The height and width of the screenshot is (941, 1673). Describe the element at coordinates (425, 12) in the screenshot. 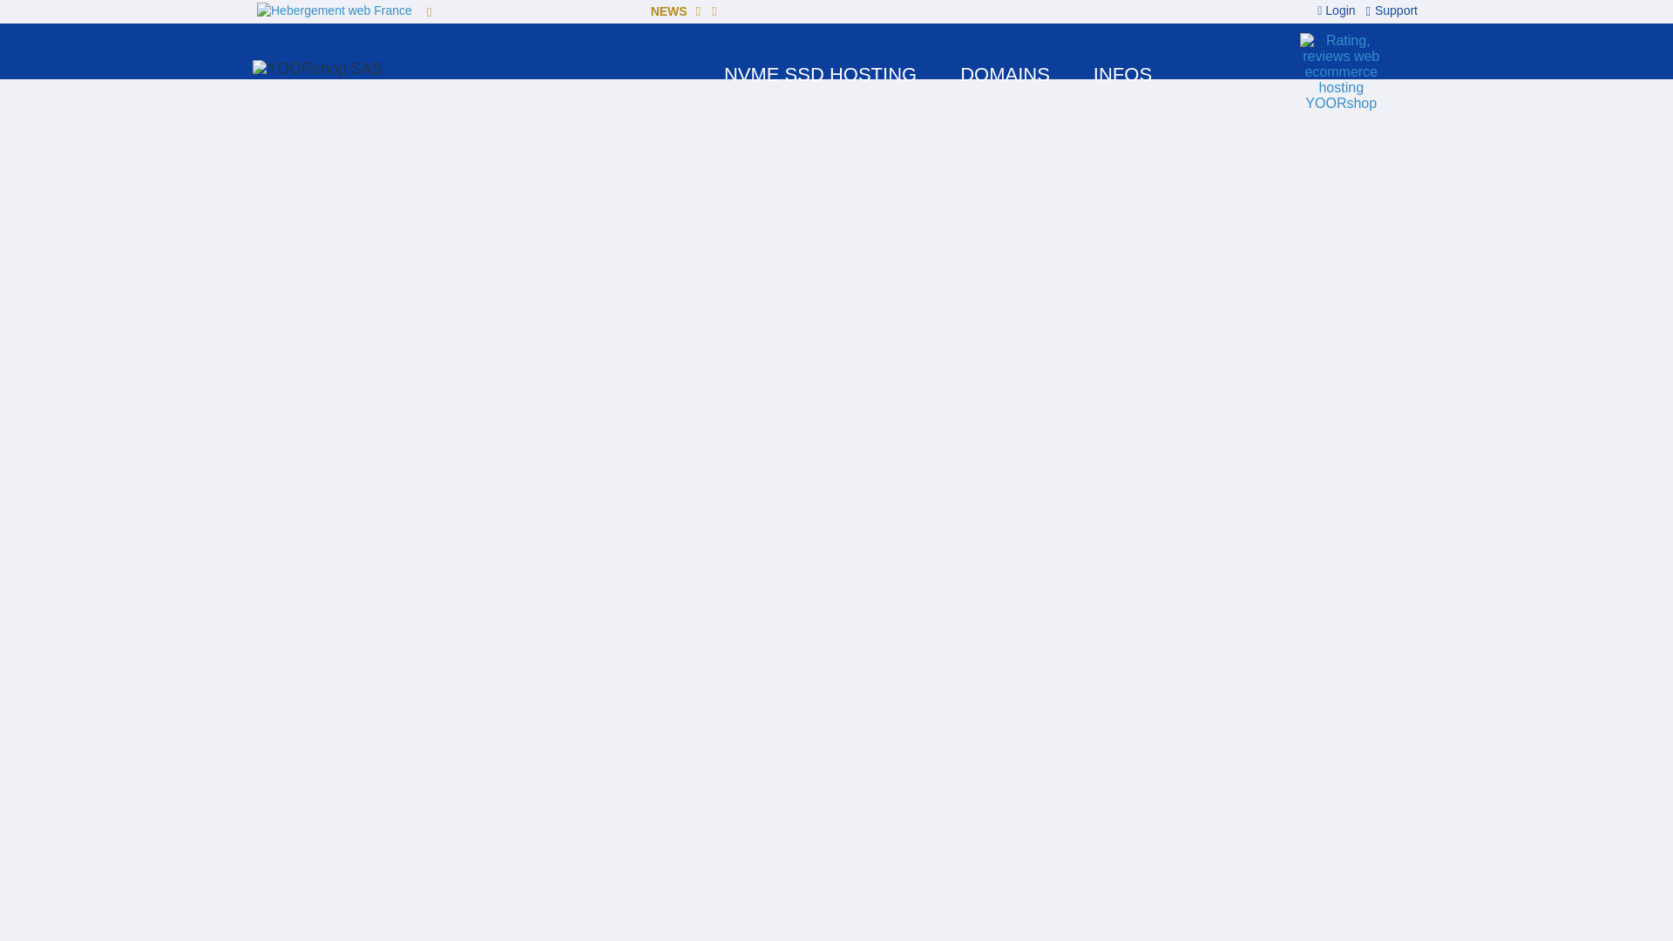

I see `News` at that location.